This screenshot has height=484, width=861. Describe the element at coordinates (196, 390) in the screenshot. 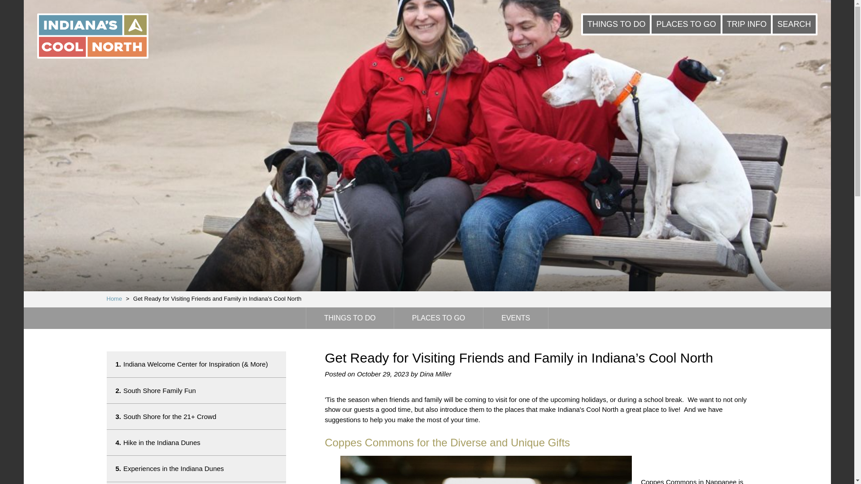

I see `South Shore Family Fun` at that location.